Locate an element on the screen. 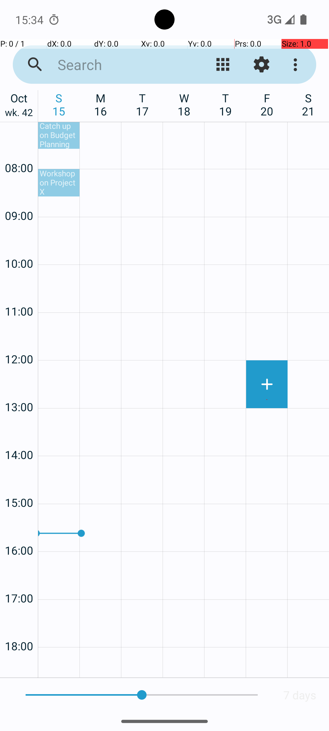  wk. 42 is located at coordinates (19, 114).